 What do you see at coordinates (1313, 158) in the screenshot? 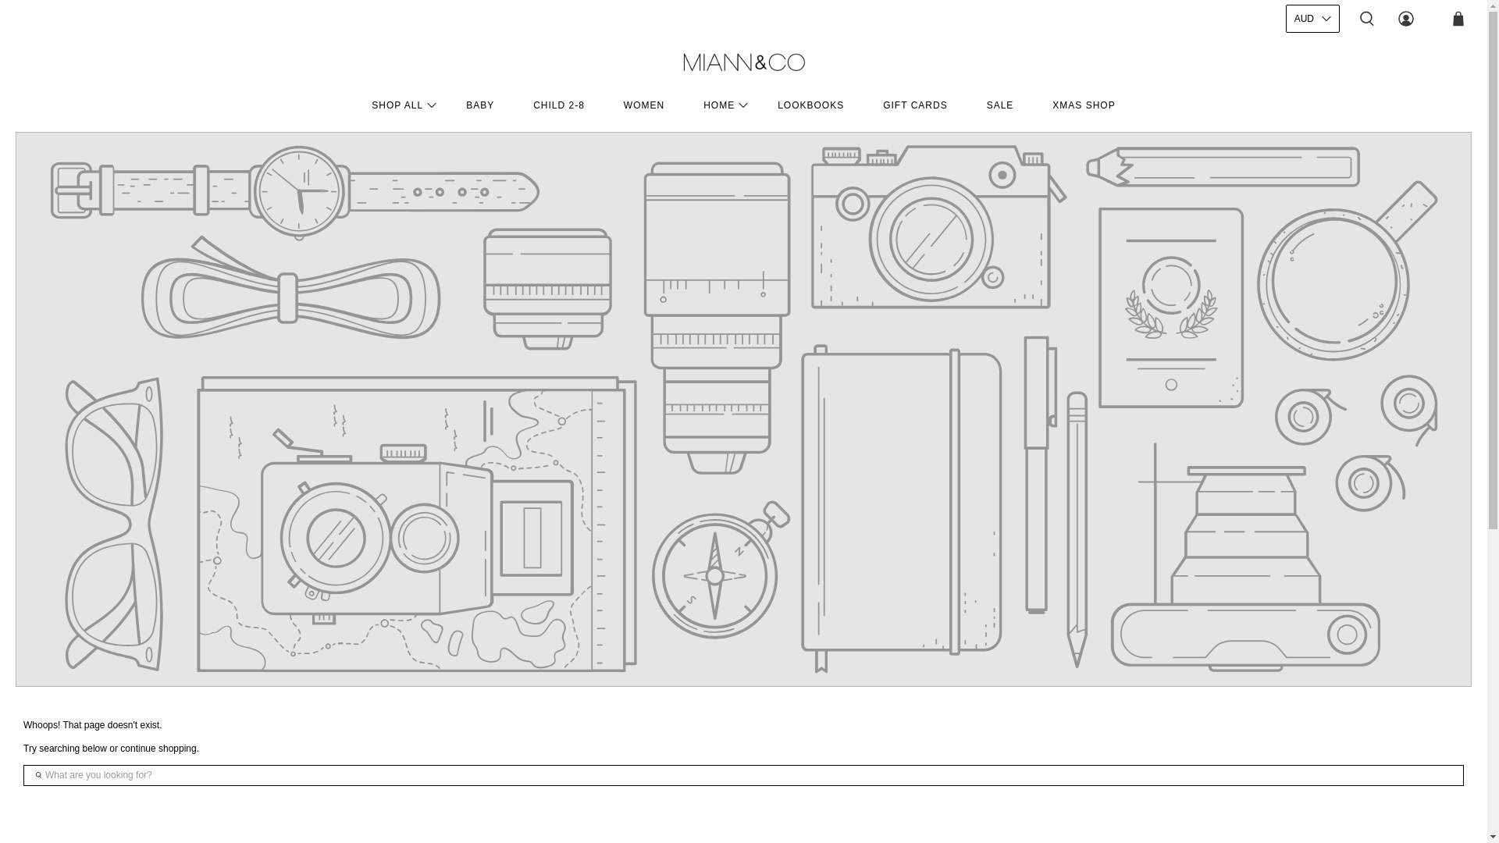
I see `AUD` at bounding box center [1313, 158].